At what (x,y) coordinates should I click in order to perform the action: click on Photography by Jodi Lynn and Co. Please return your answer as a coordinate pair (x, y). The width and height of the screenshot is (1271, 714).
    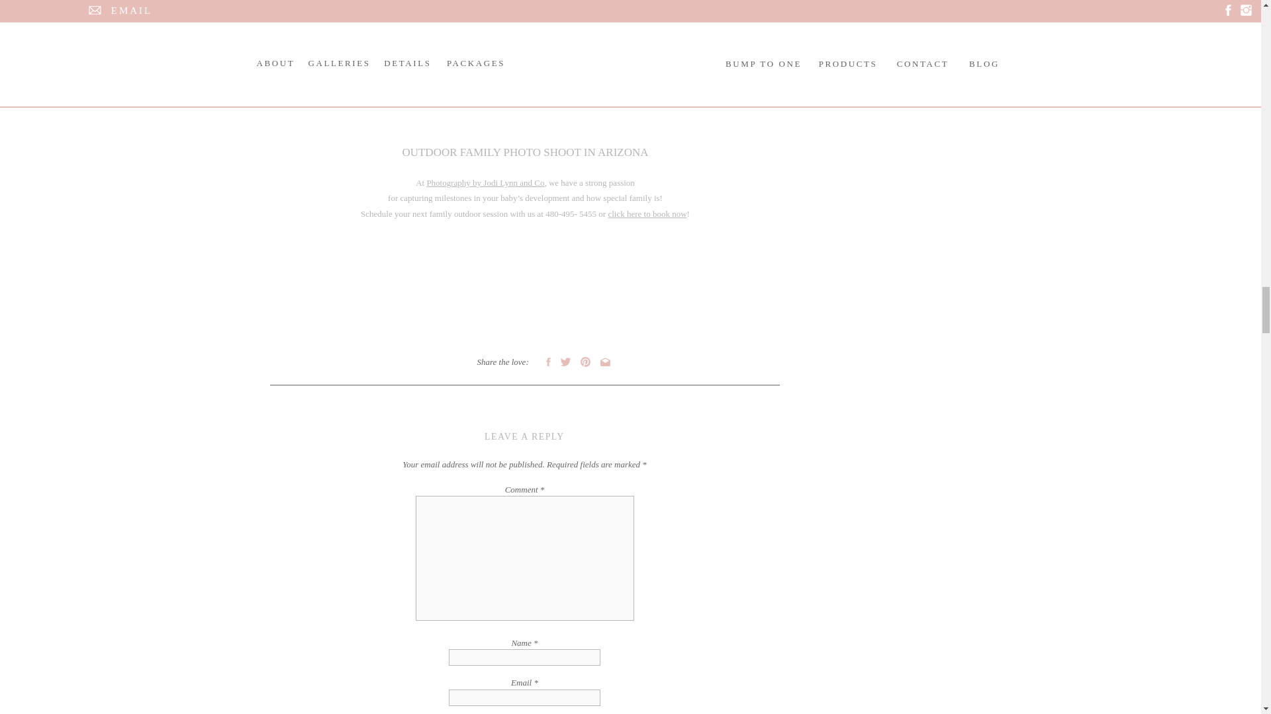
    Looking at the image, I should click on (485, 182).